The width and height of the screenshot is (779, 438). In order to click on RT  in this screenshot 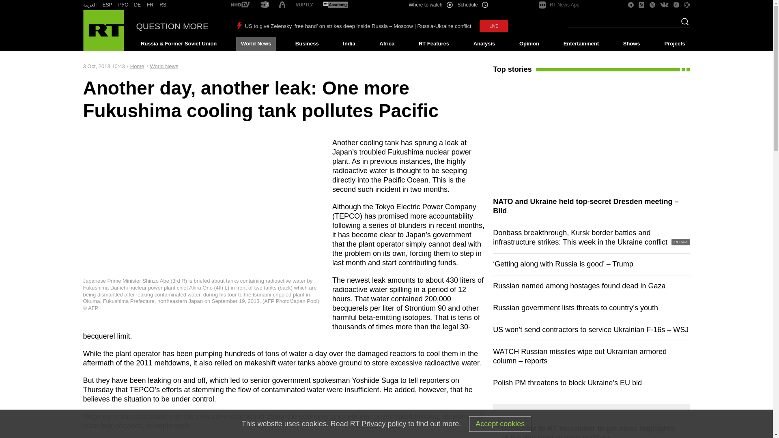, I will do `click(137, 5)`.